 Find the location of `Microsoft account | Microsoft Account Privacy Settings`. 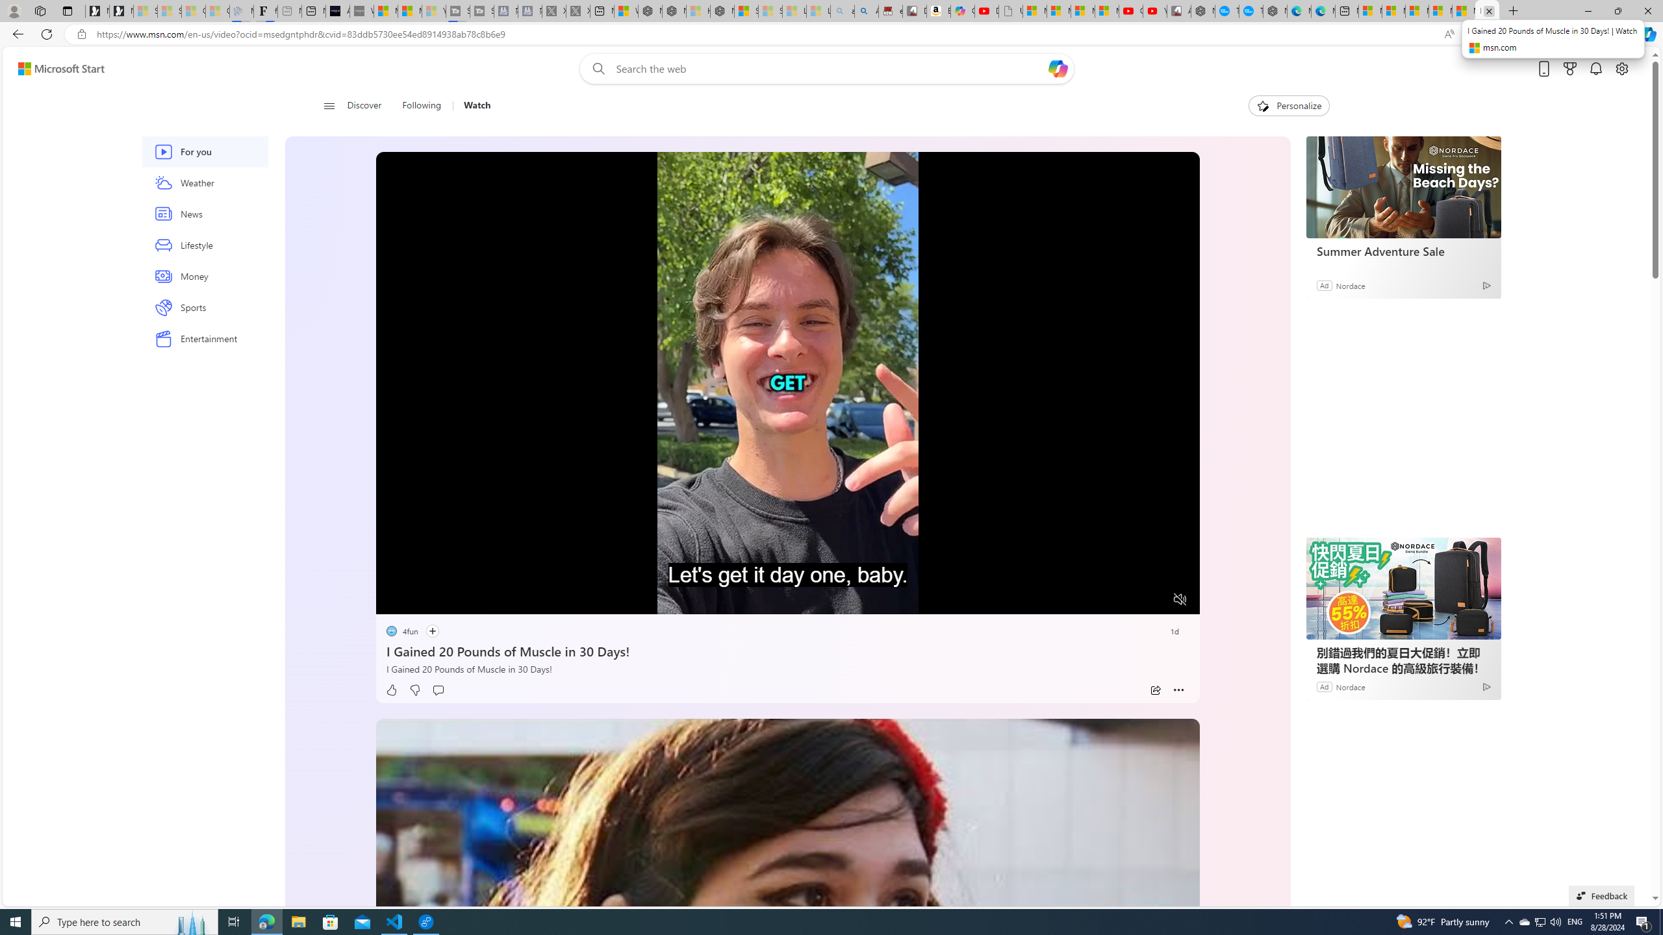

Microsoft account | Microsoft Account Privacy Settings is located at coordinates (1393, 11).